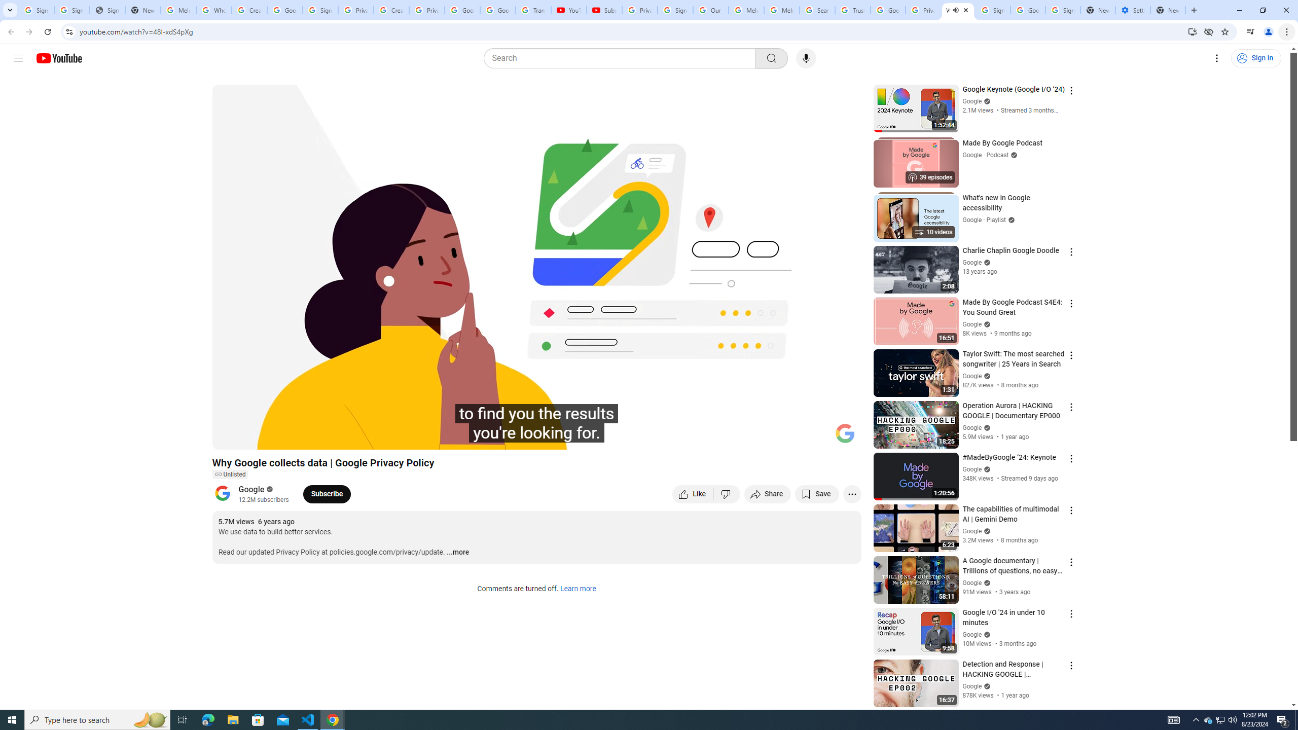  I want to click on Unlisted, so click(229, 474).